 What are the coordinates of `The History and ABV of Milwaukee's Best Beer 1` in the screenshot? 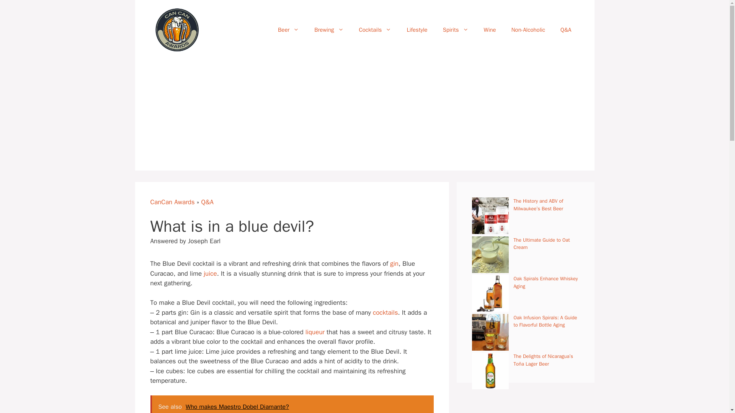 It's located at (490, 216).